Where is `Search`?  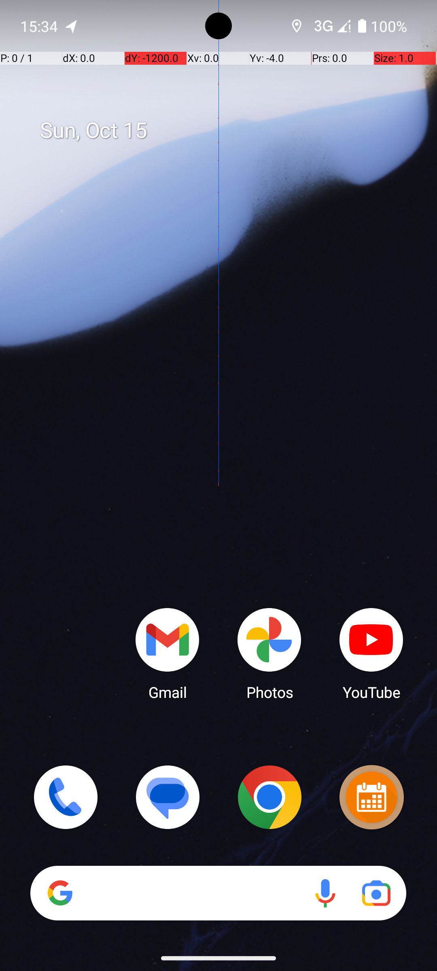
Search is located at coordinates (218, 893).